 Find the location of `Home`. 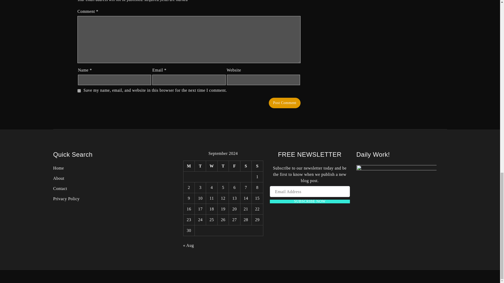

Home is located at coordinates (58, 168).